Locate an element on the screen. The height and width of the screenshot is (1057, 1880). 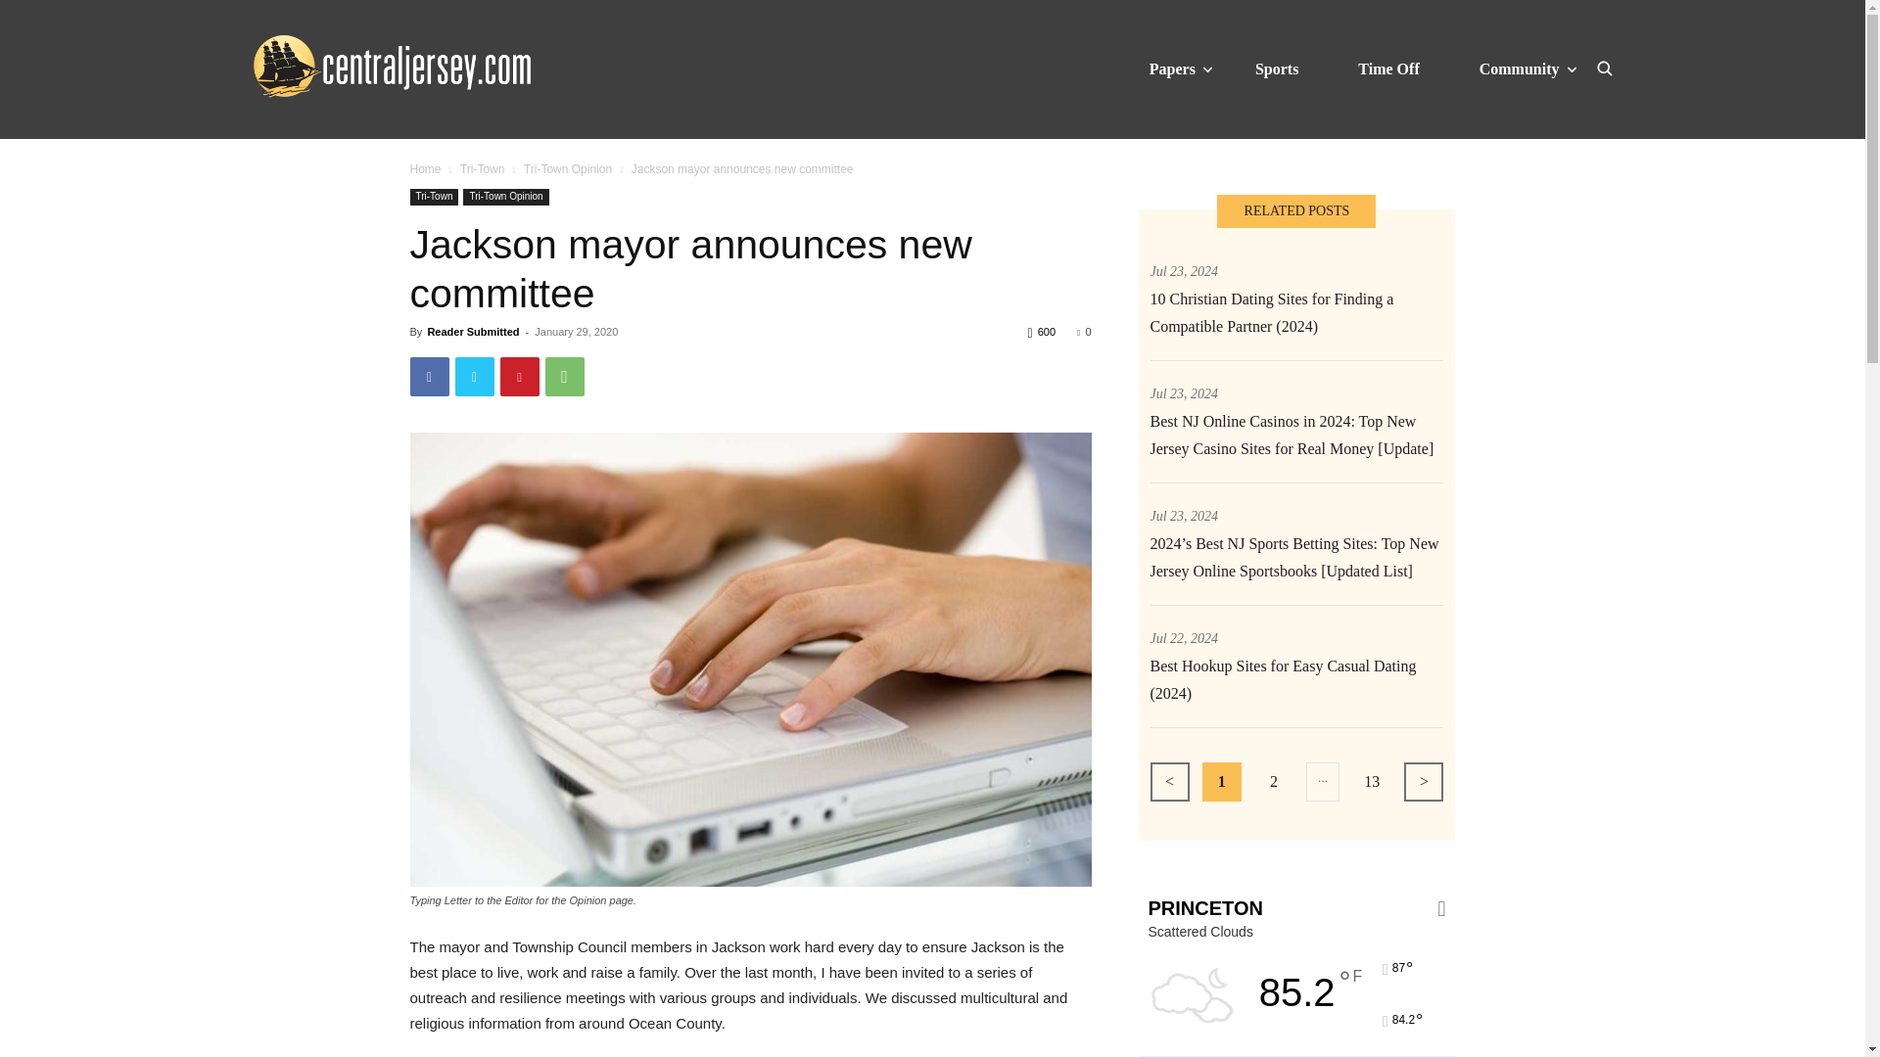
Facebook is located at coordinates (429, 377).